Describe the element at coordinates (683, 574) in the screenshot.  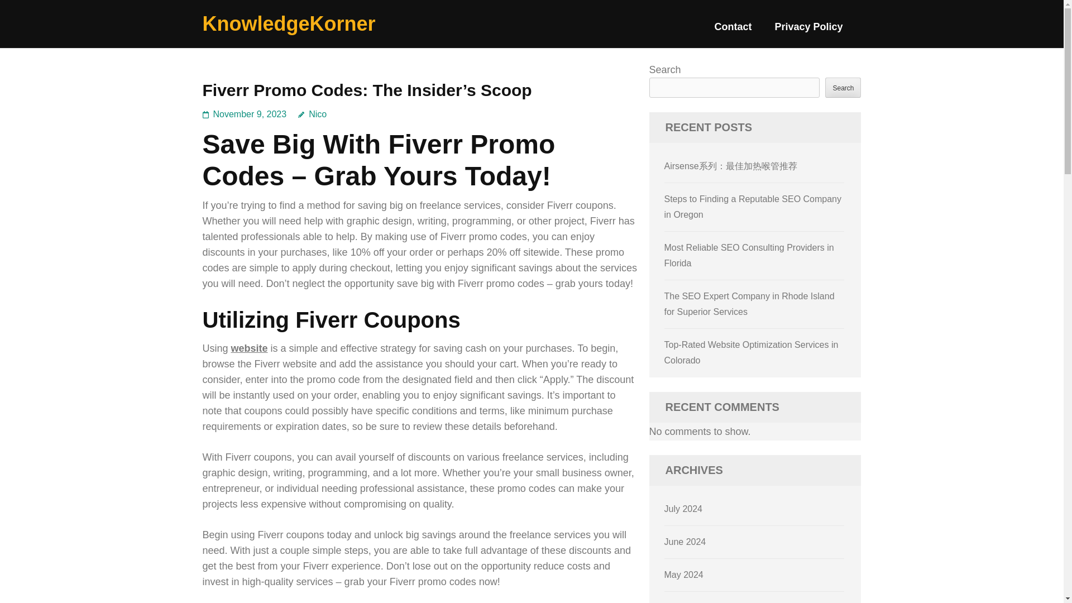
I see `May 2024` at that location.